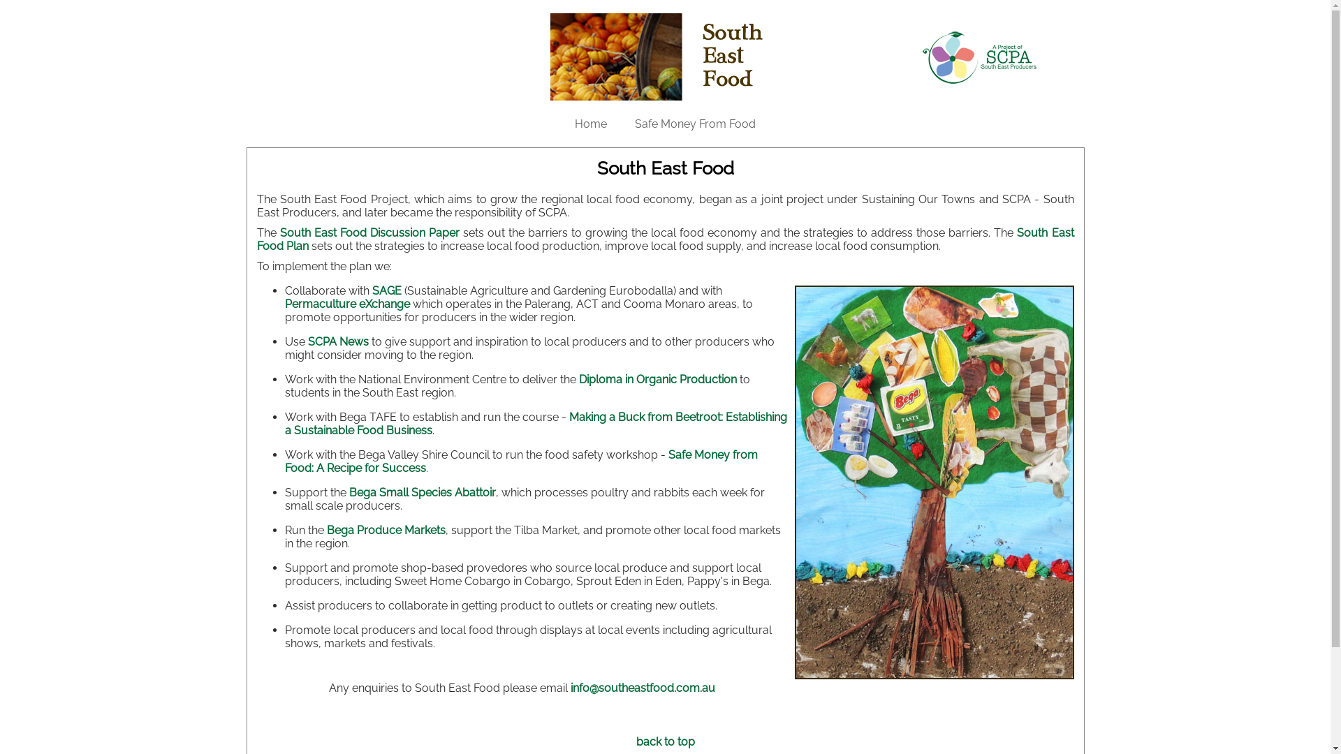  What do you see at coordinates (666, 57) in the screenshot?
I see `South East Food Home Page South East Food` at bounding box center [666, 57].